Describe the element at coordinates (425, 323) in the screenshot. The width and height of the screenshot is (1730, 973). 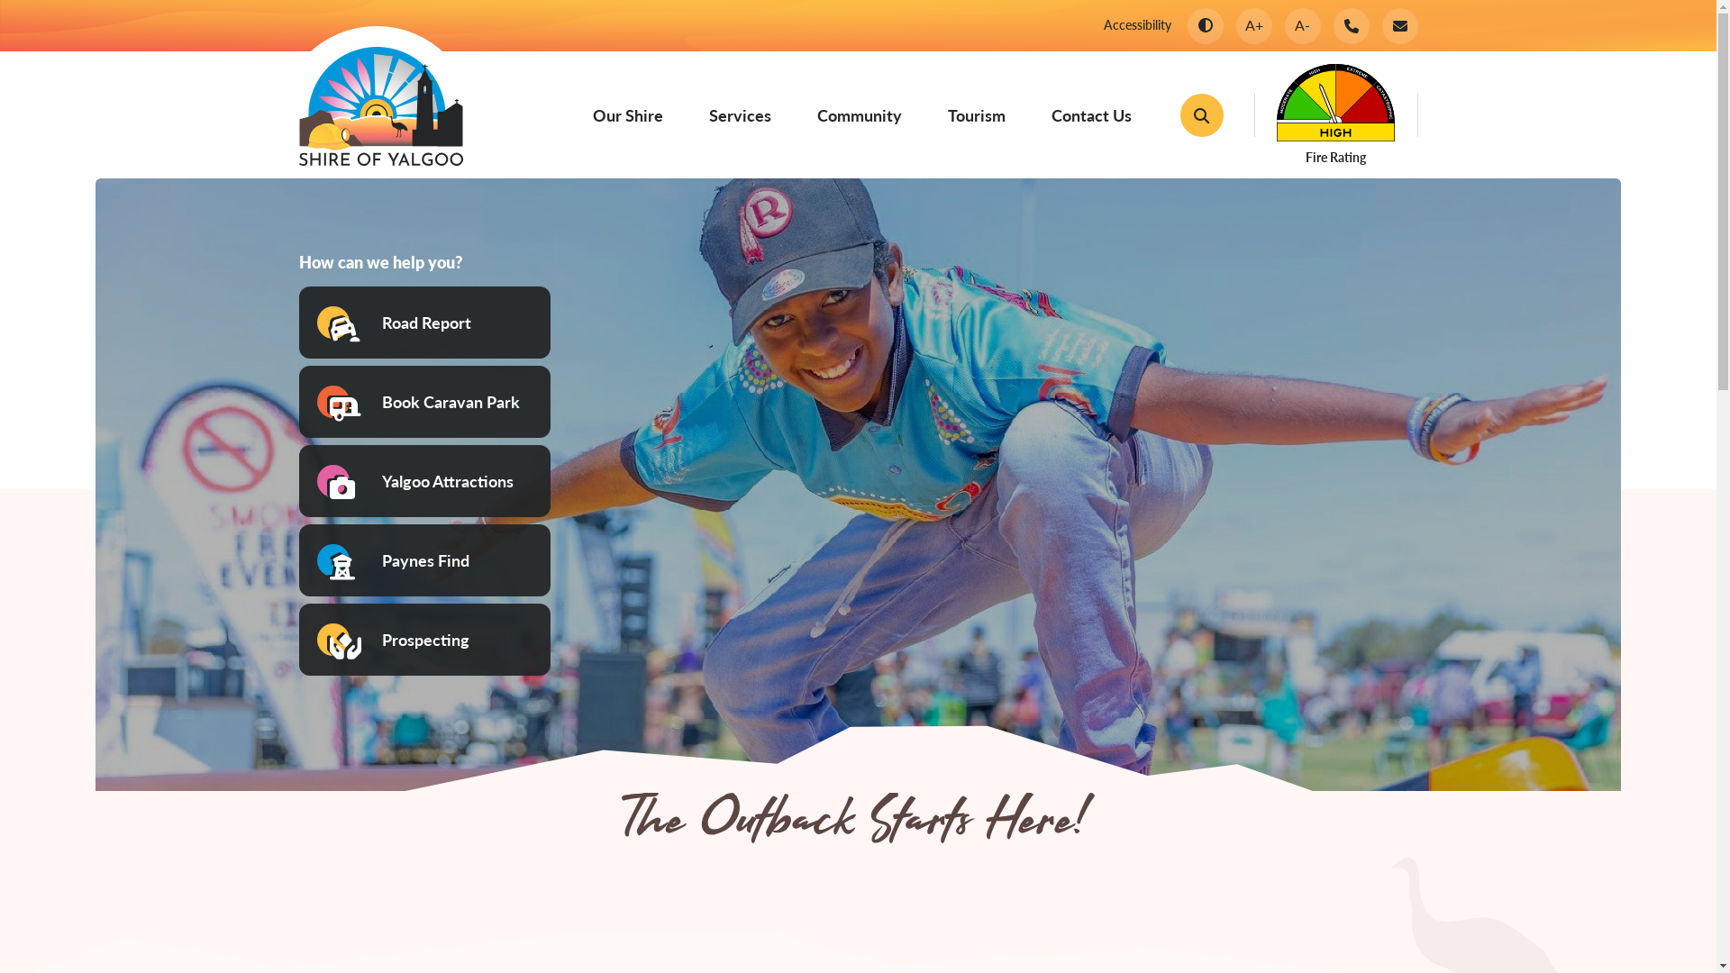
I see `Road Report` at that location.